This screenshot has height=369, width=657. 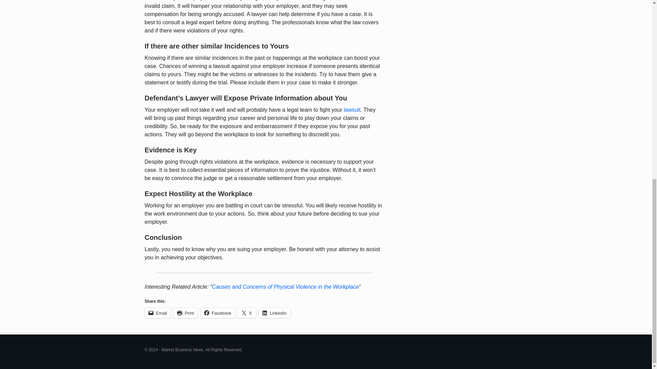 I want to click on Click to print, so click(x=185, y=313).